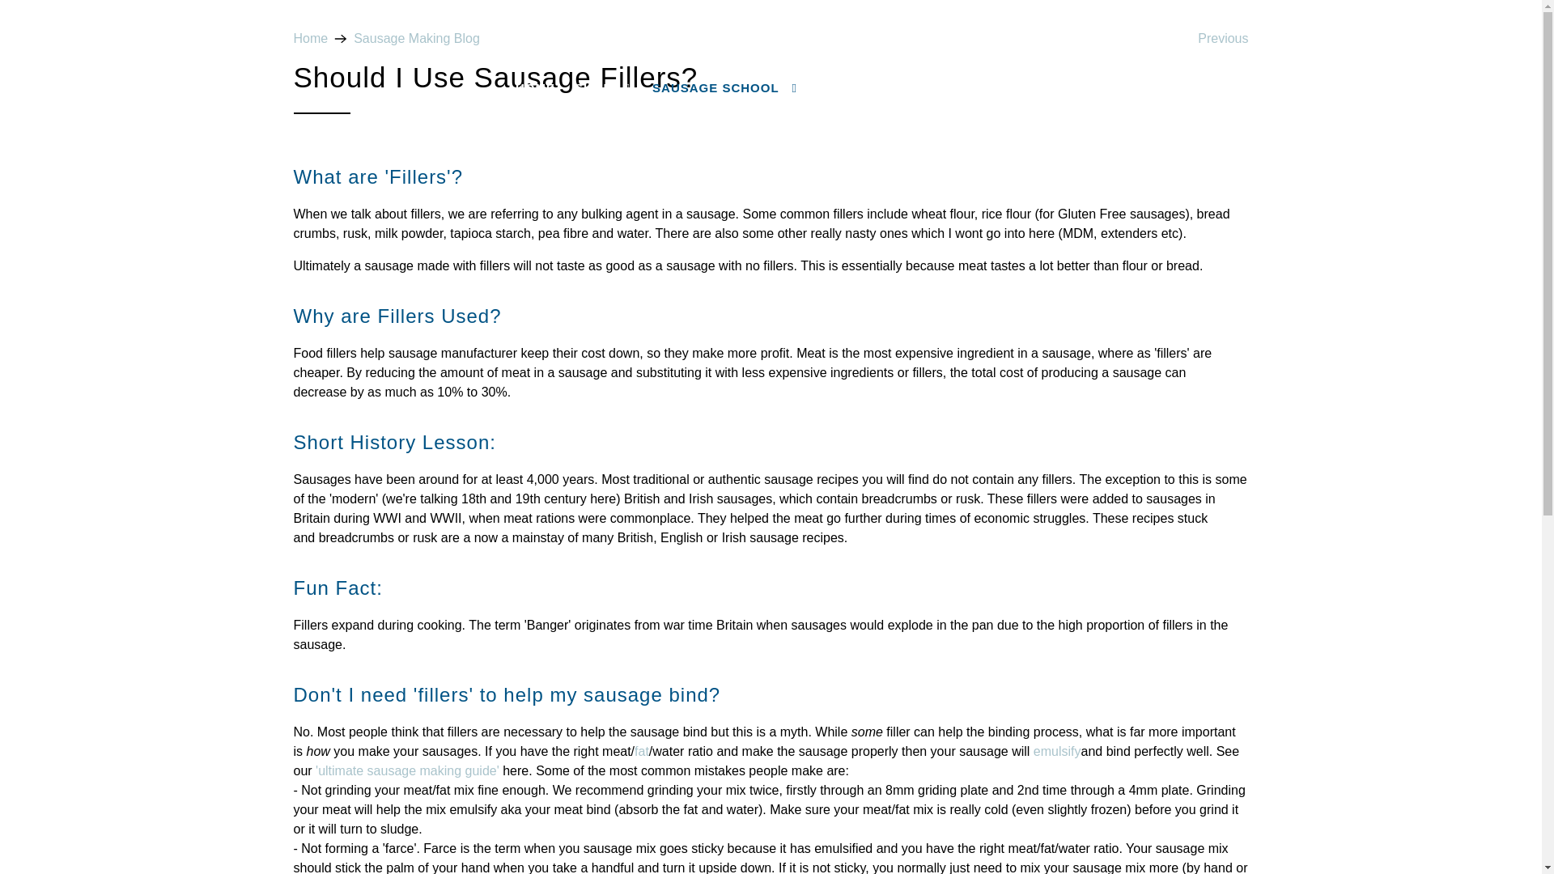  Describe the element at coordinates (1222, 39) in the screenshot. I see `Previous` at that location.